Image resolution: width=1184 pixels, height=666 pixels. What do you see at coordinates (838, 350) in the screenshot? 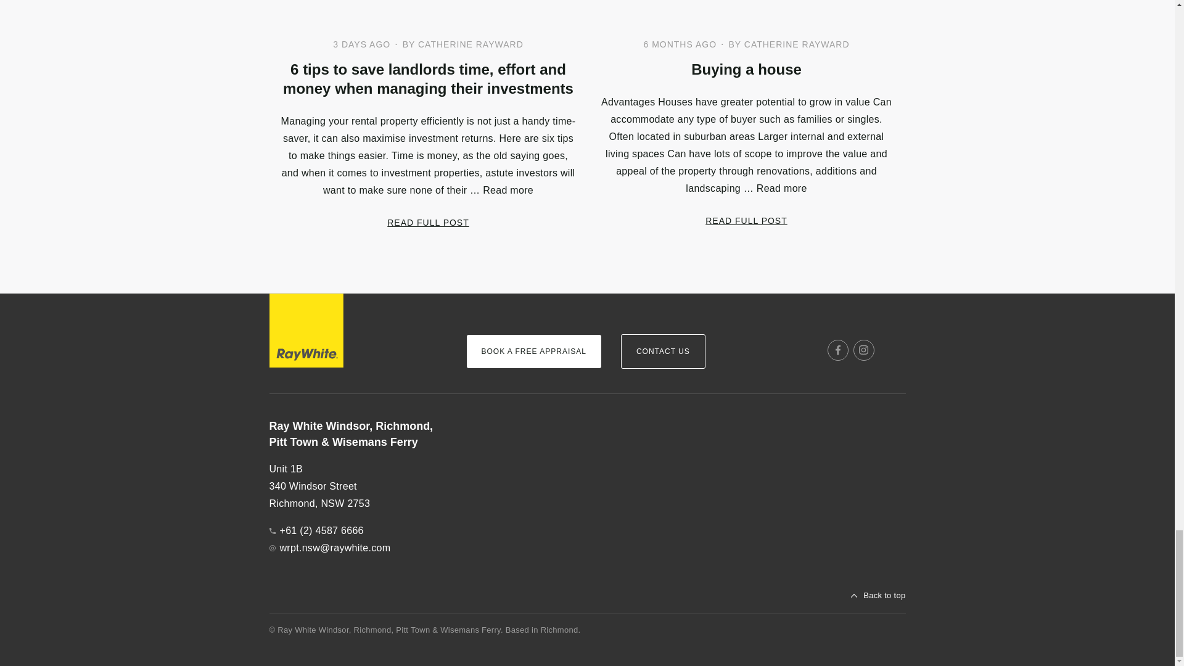
I see `Facebook` at bounding box center [838, 350].